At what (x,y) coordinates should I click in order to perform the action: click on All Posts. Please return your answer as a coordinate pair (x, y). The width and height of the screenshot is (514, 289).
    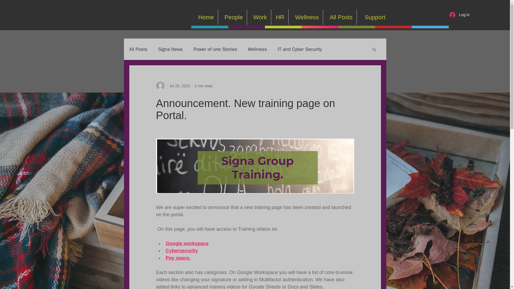
    Looking at the image, I should click on (340, 17).